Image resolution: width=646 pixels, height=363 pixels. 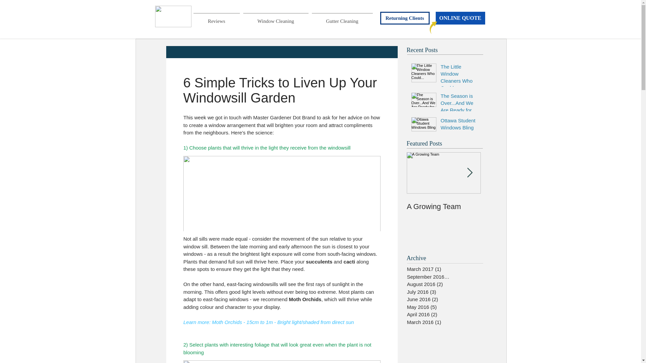 I want to click on A Growing Team, so click(x=443, y=206).